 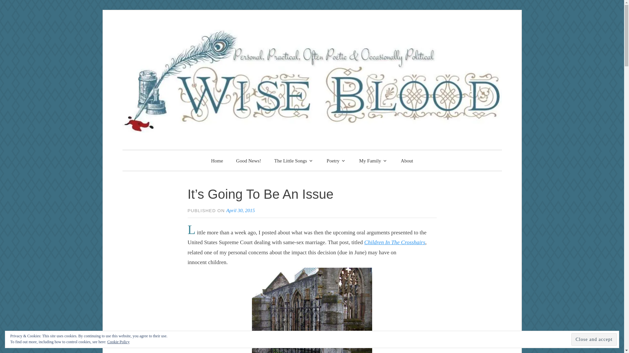 I want to click on Poetry, so click(x=336, y=160).